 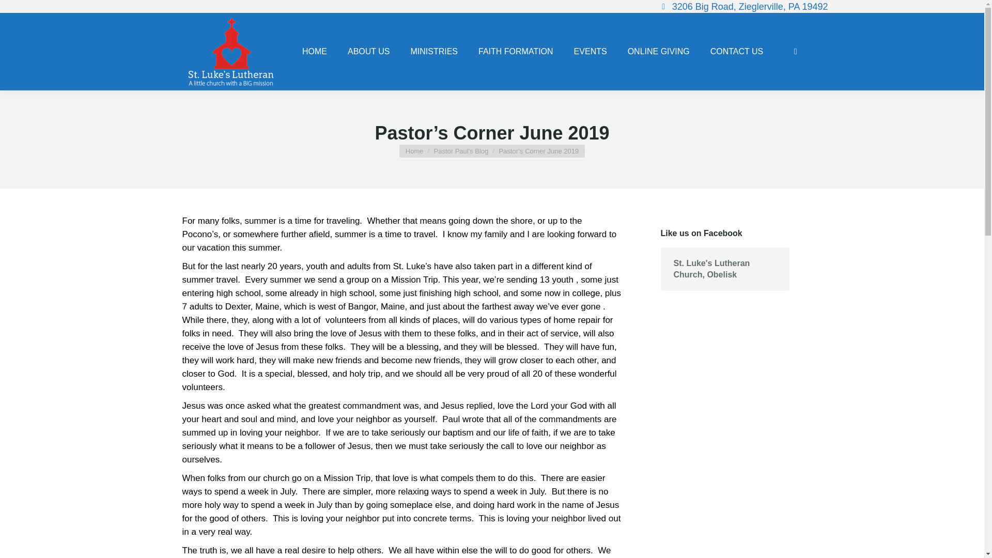 What do you see at coordinates (368, 52) in the screenshot?
I see `ABOUT US` at bounding box center [368, 52].